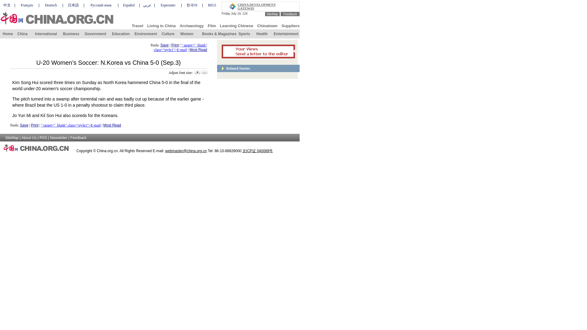  Describe the element at coordinates (51, 5) in the screenshot. I see `Deutsch` at that location.